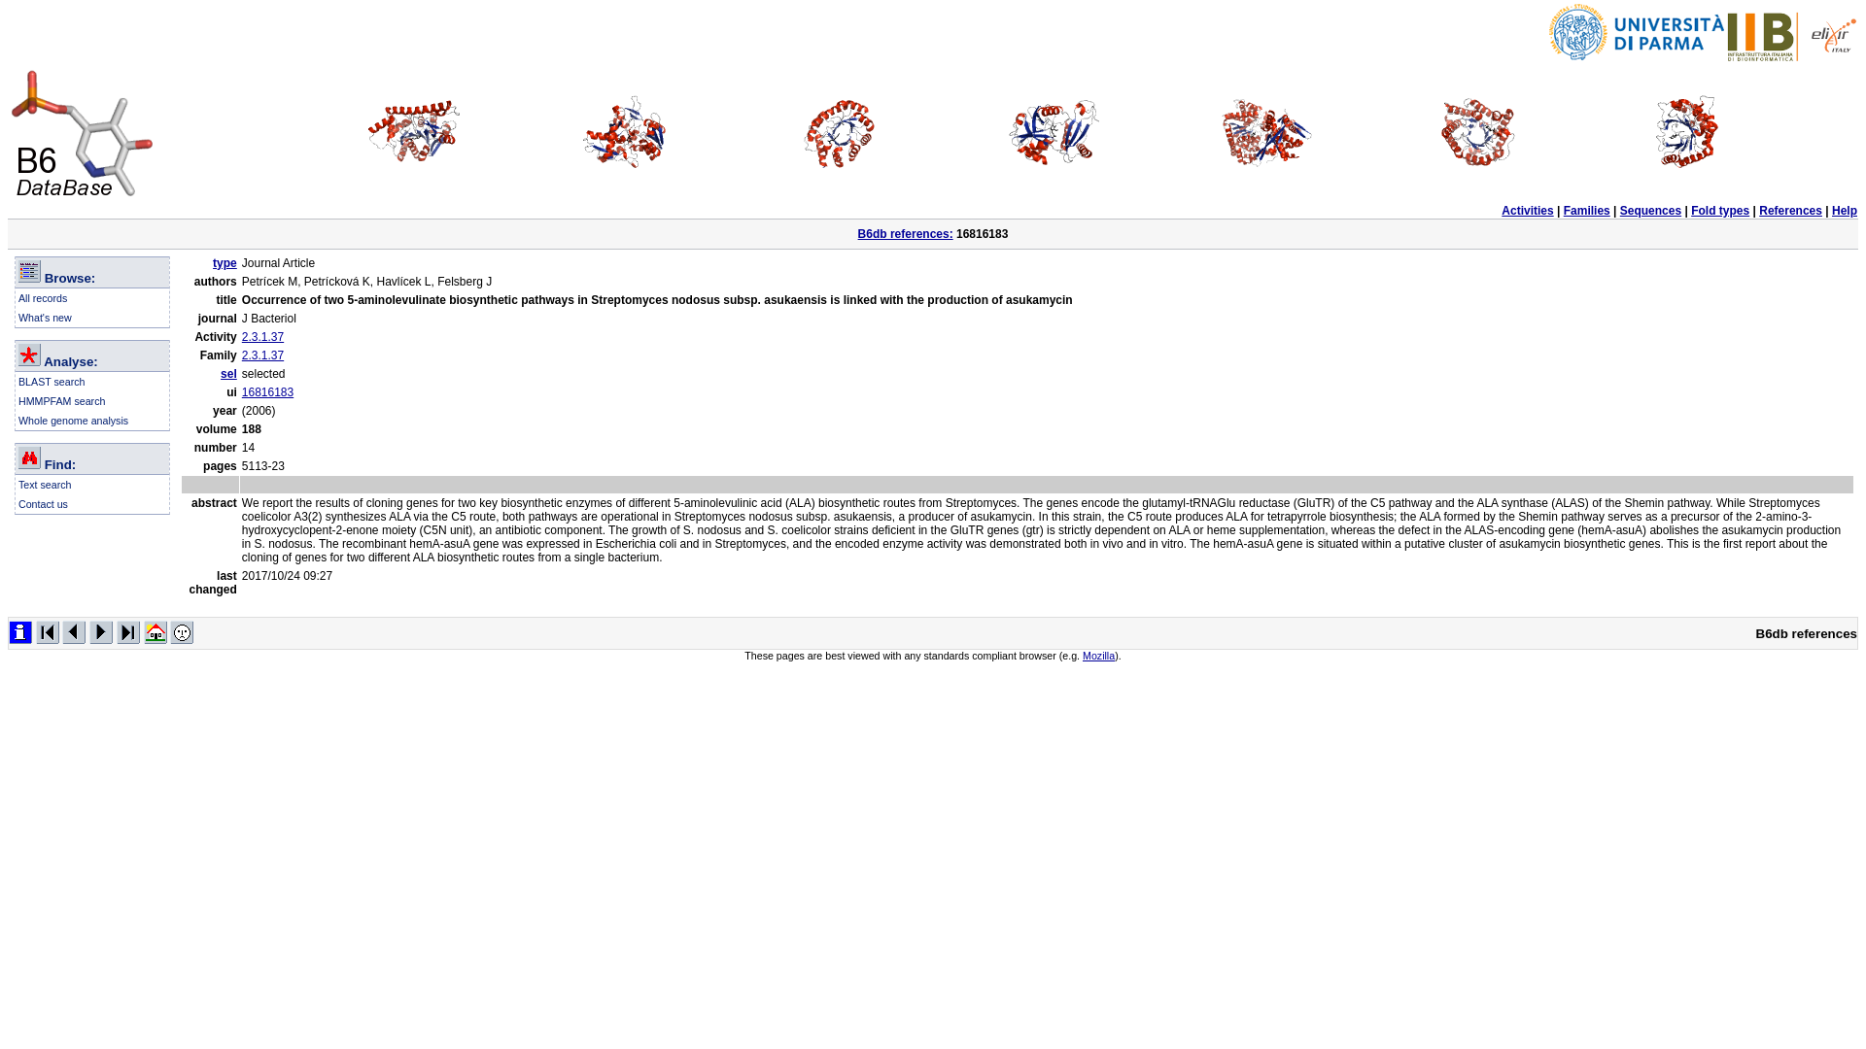 This screenshot has height=1049, width=1866. I want to click on Families, so click(1586, 210).